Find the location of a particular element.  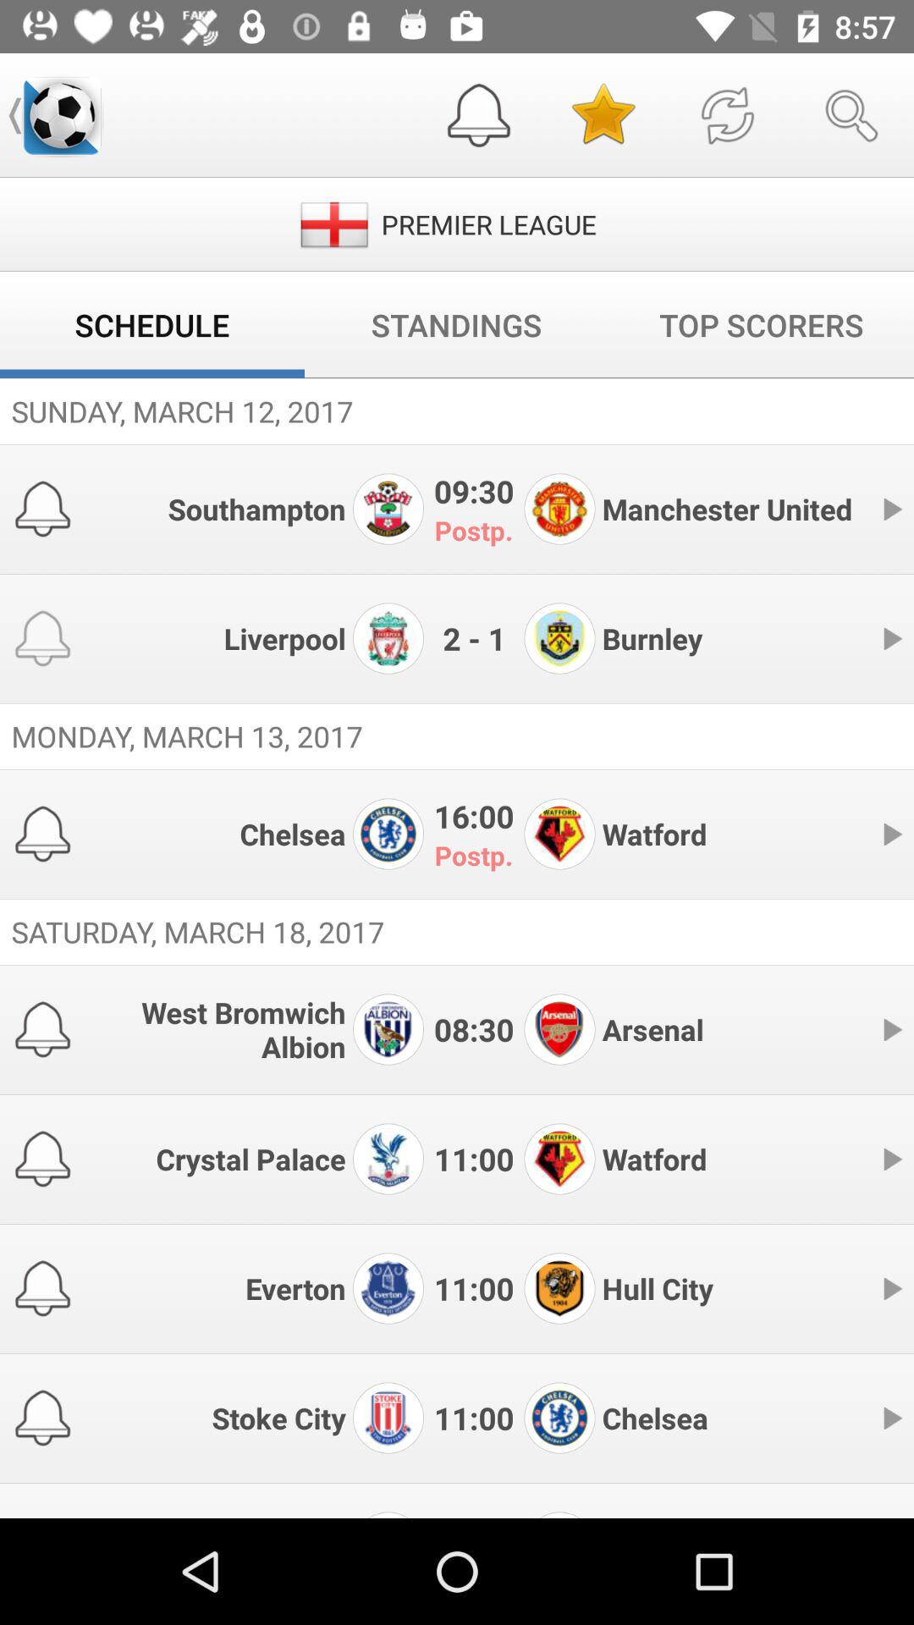

click item above premier league  item is located at coordinates (603, 115).